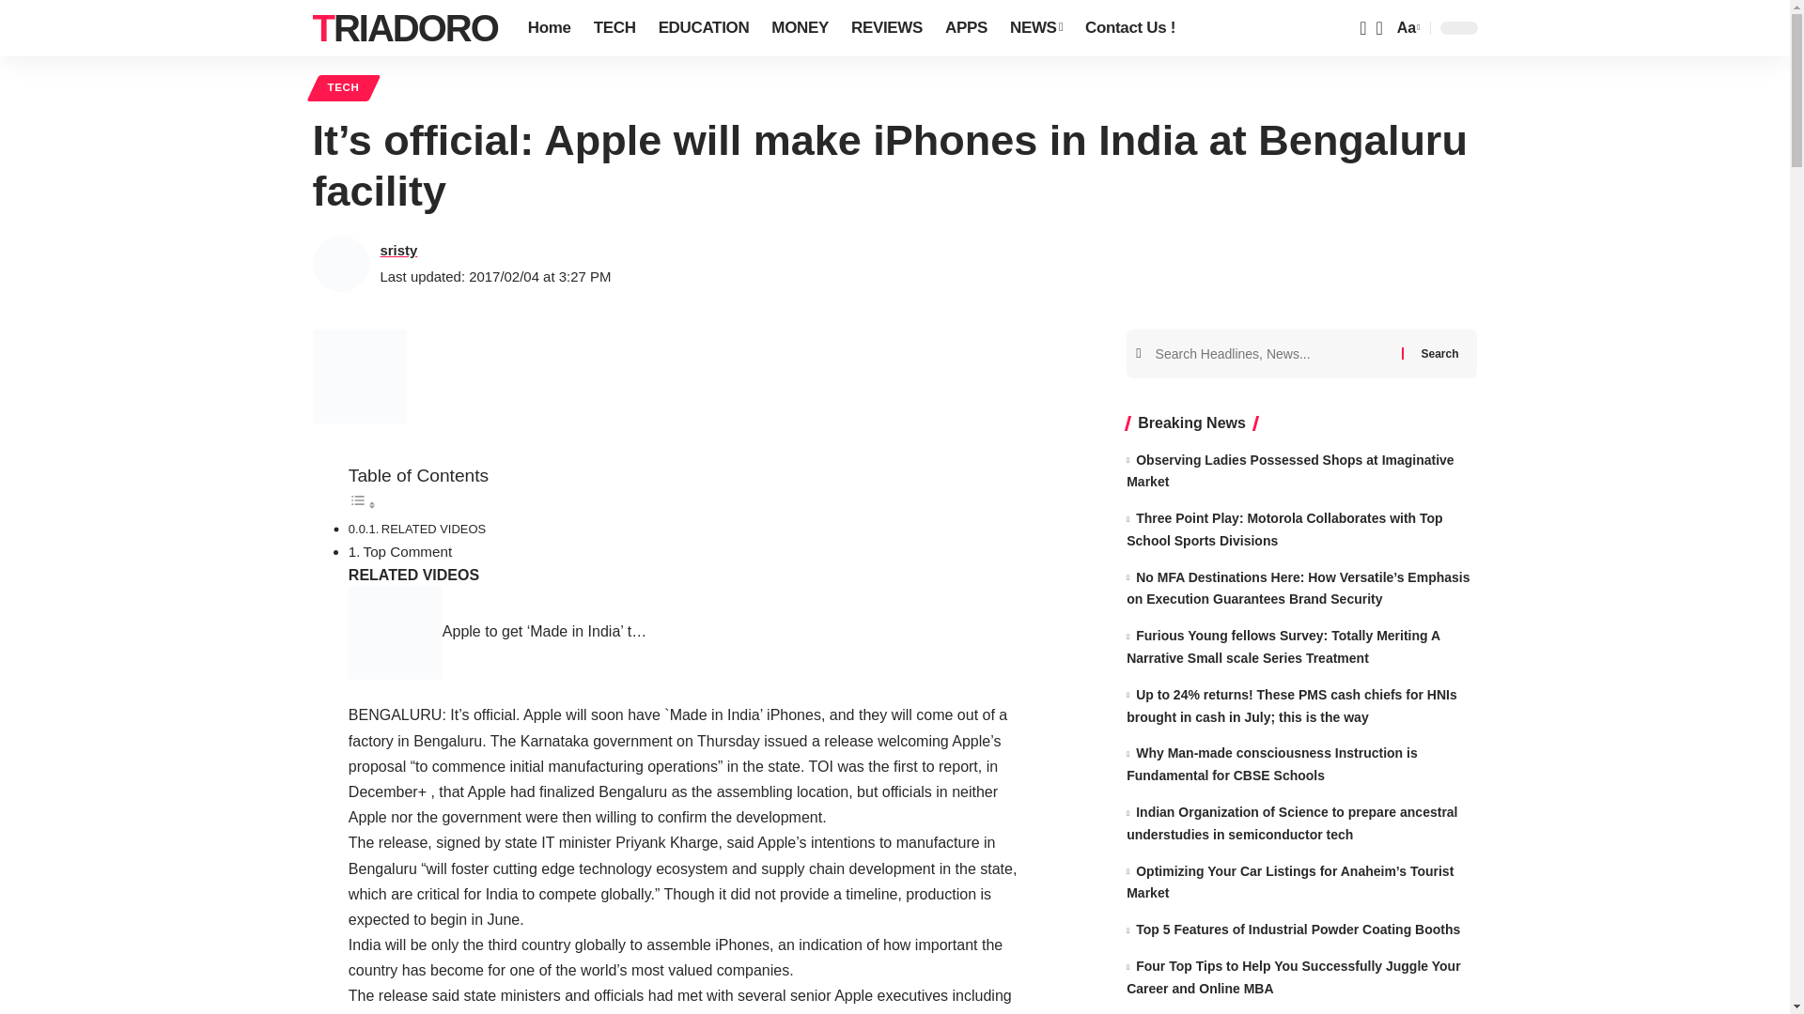 The width and height of the screenshot is (1804, 1014). What do you see at coordinates (549, 28) in the screenshot?
I see `Home` at bounding box center [549, 28].